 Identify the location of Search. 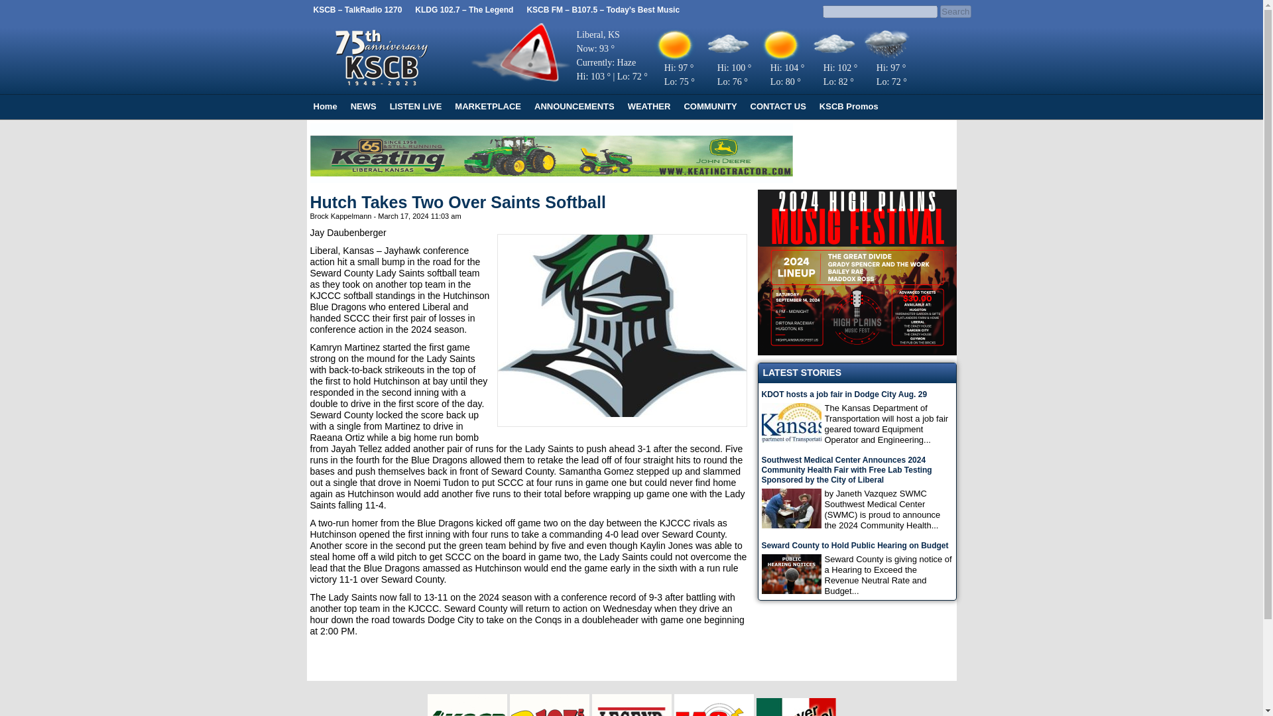
(955, 11).